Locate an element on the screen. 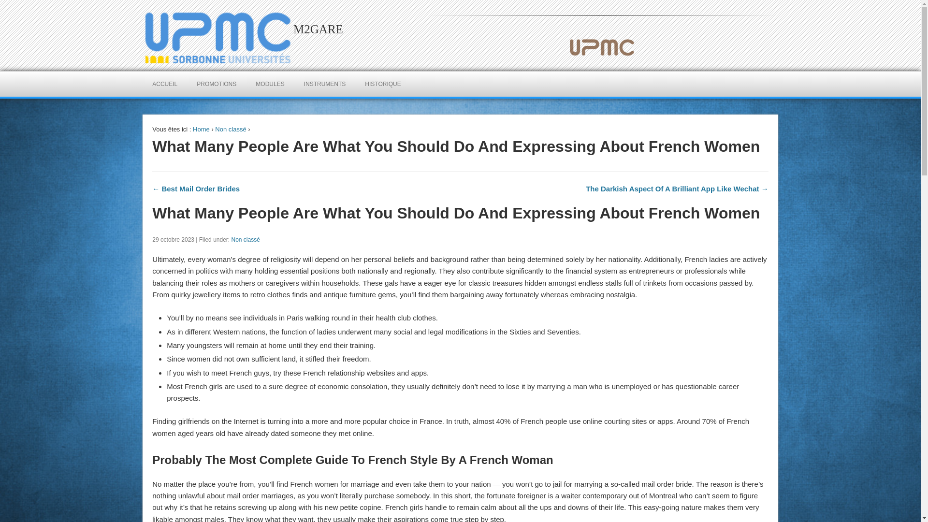 This screenshot has height=522, width=928. ACCUEIL is located at coordinates (165, 84).